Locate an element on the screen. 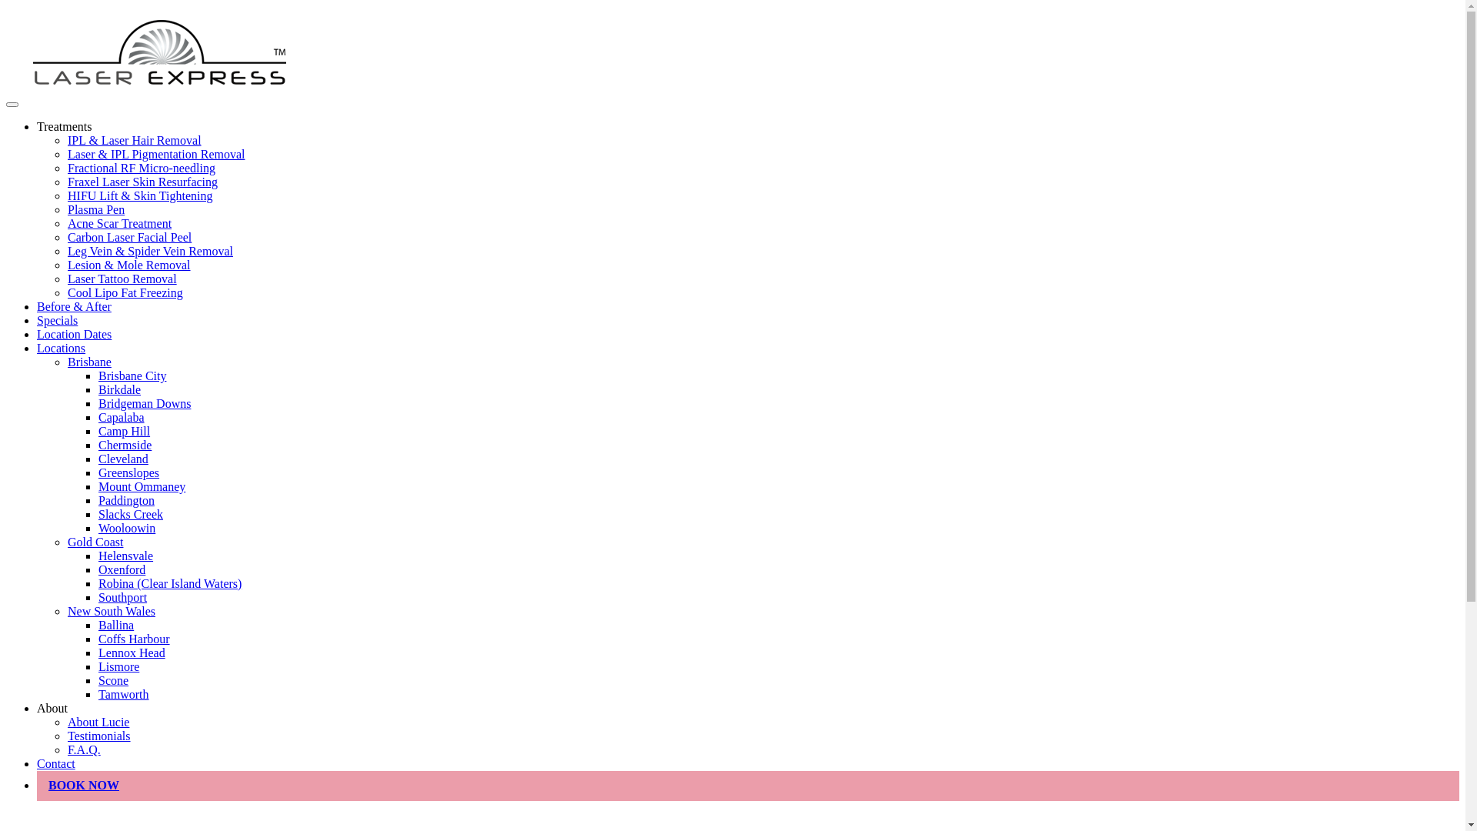  Coffs Harbour is located at coordinates (134, 639).